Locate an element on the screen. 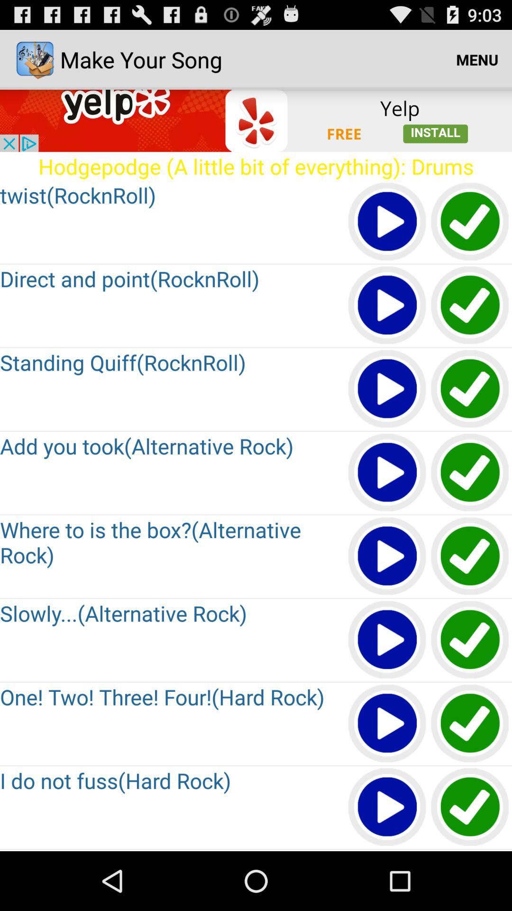  the app install in verified is located at coordinates (470, 557).